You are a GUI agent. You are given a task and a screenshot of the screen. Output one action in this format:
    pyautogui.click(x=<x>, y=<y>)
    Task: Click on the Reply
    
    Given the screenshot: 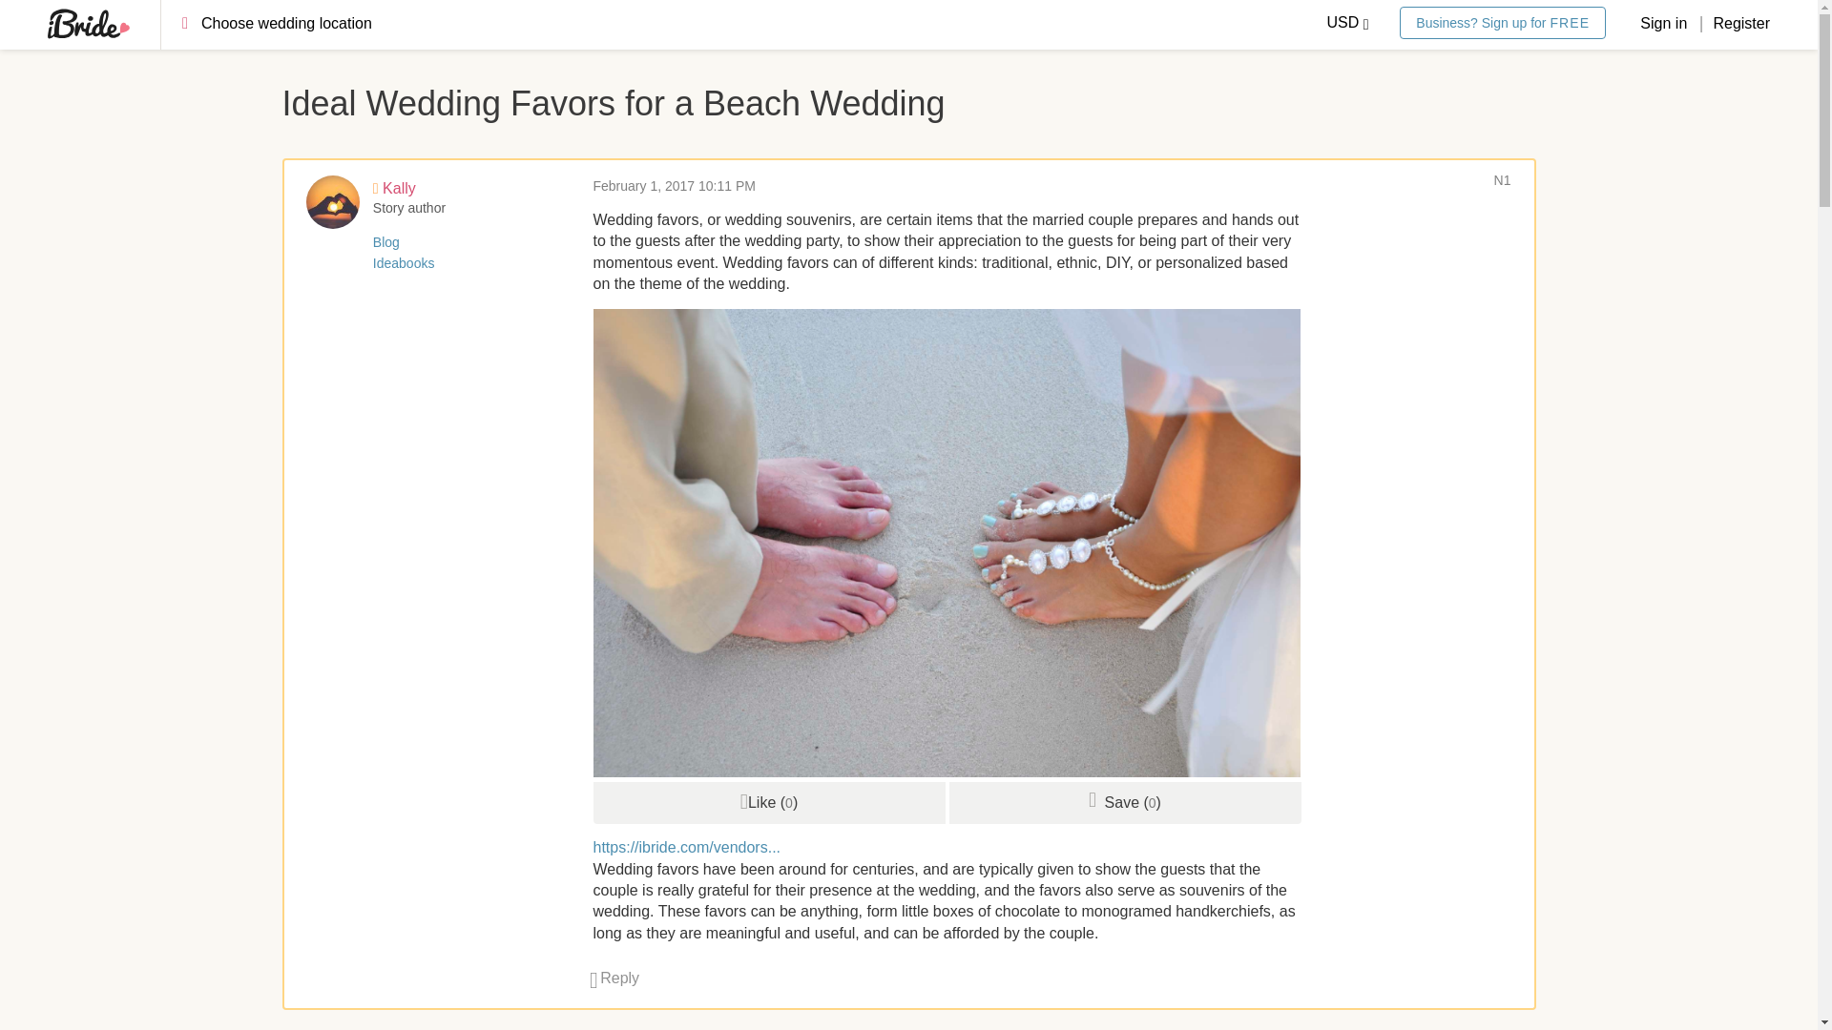 What is the action you would take?
    pyautogui.click(x=614, y=978)
    